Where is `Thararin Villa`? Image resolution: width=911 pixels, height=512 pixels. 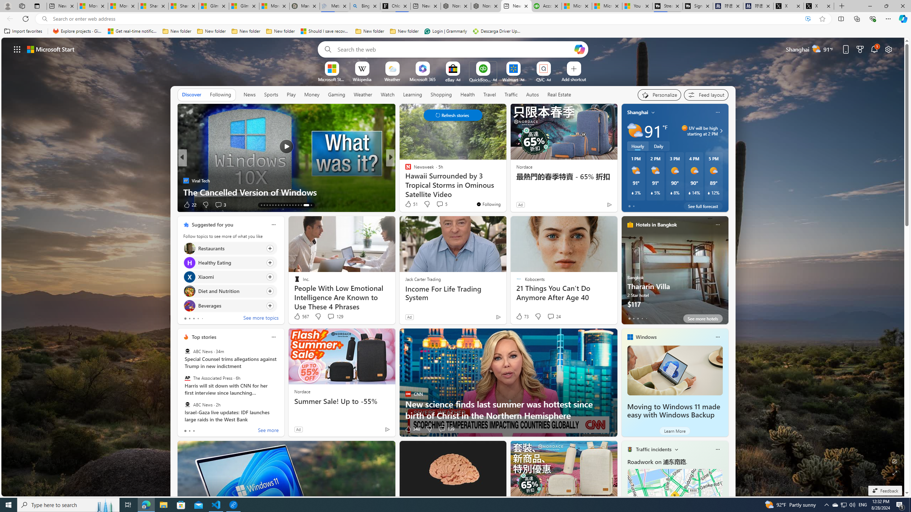 Thararin Villa is located at coordinates (675, 273).